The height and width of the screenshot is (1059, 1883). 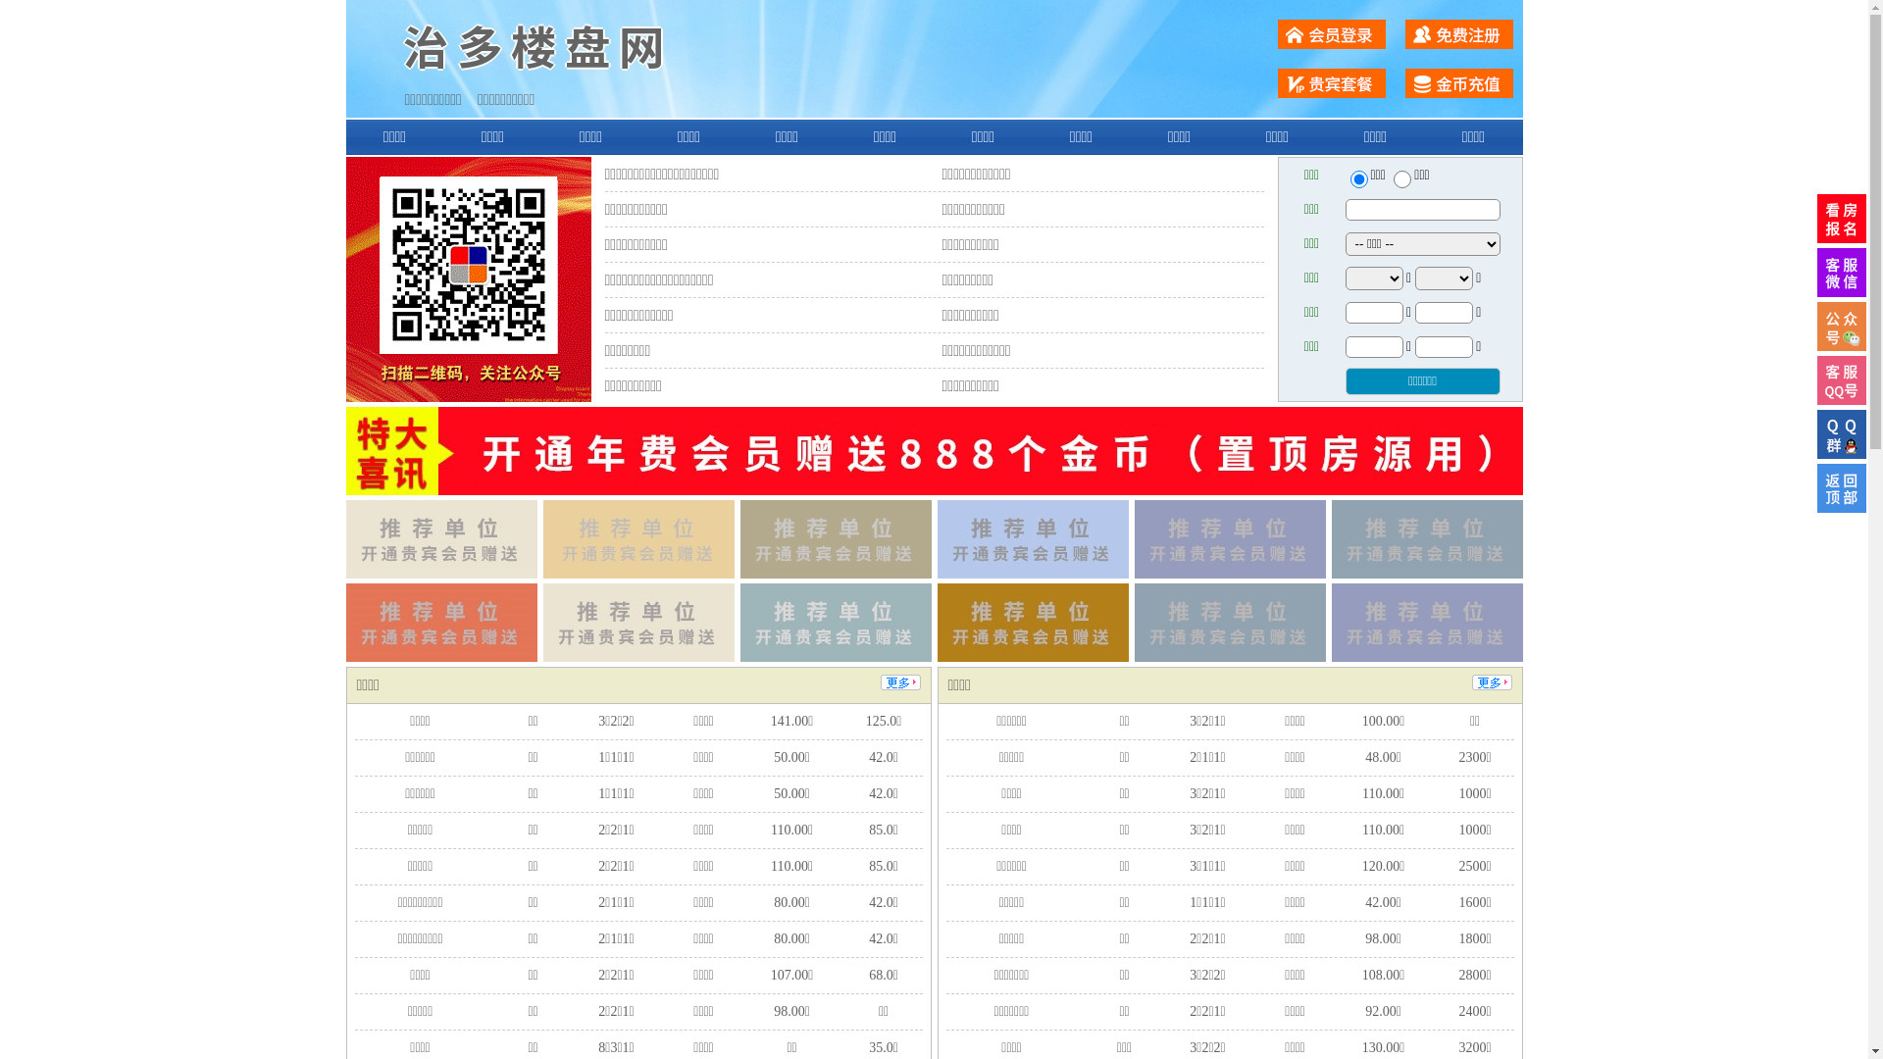 I want to click on chuzu, so click(x=1402, y=179).